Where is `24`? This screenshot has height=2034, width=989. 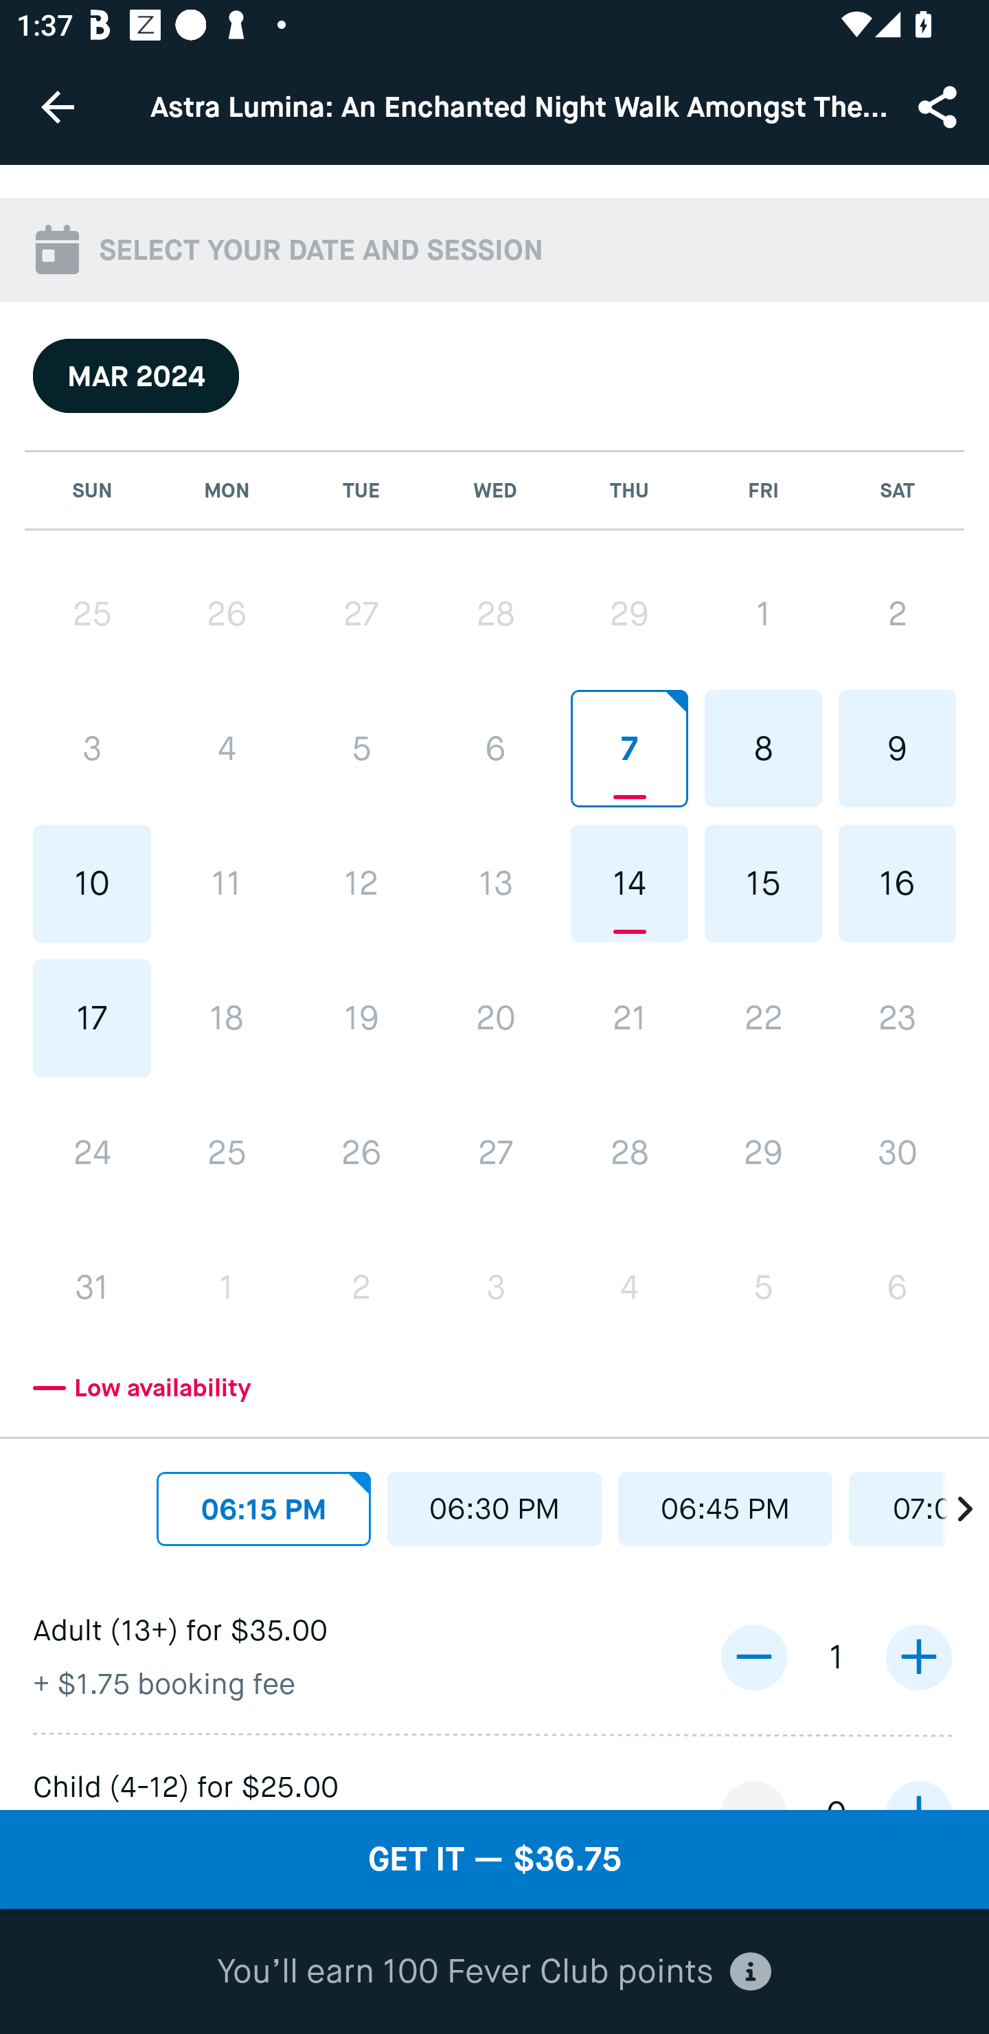 24 is located at coordinates (92, 1153).